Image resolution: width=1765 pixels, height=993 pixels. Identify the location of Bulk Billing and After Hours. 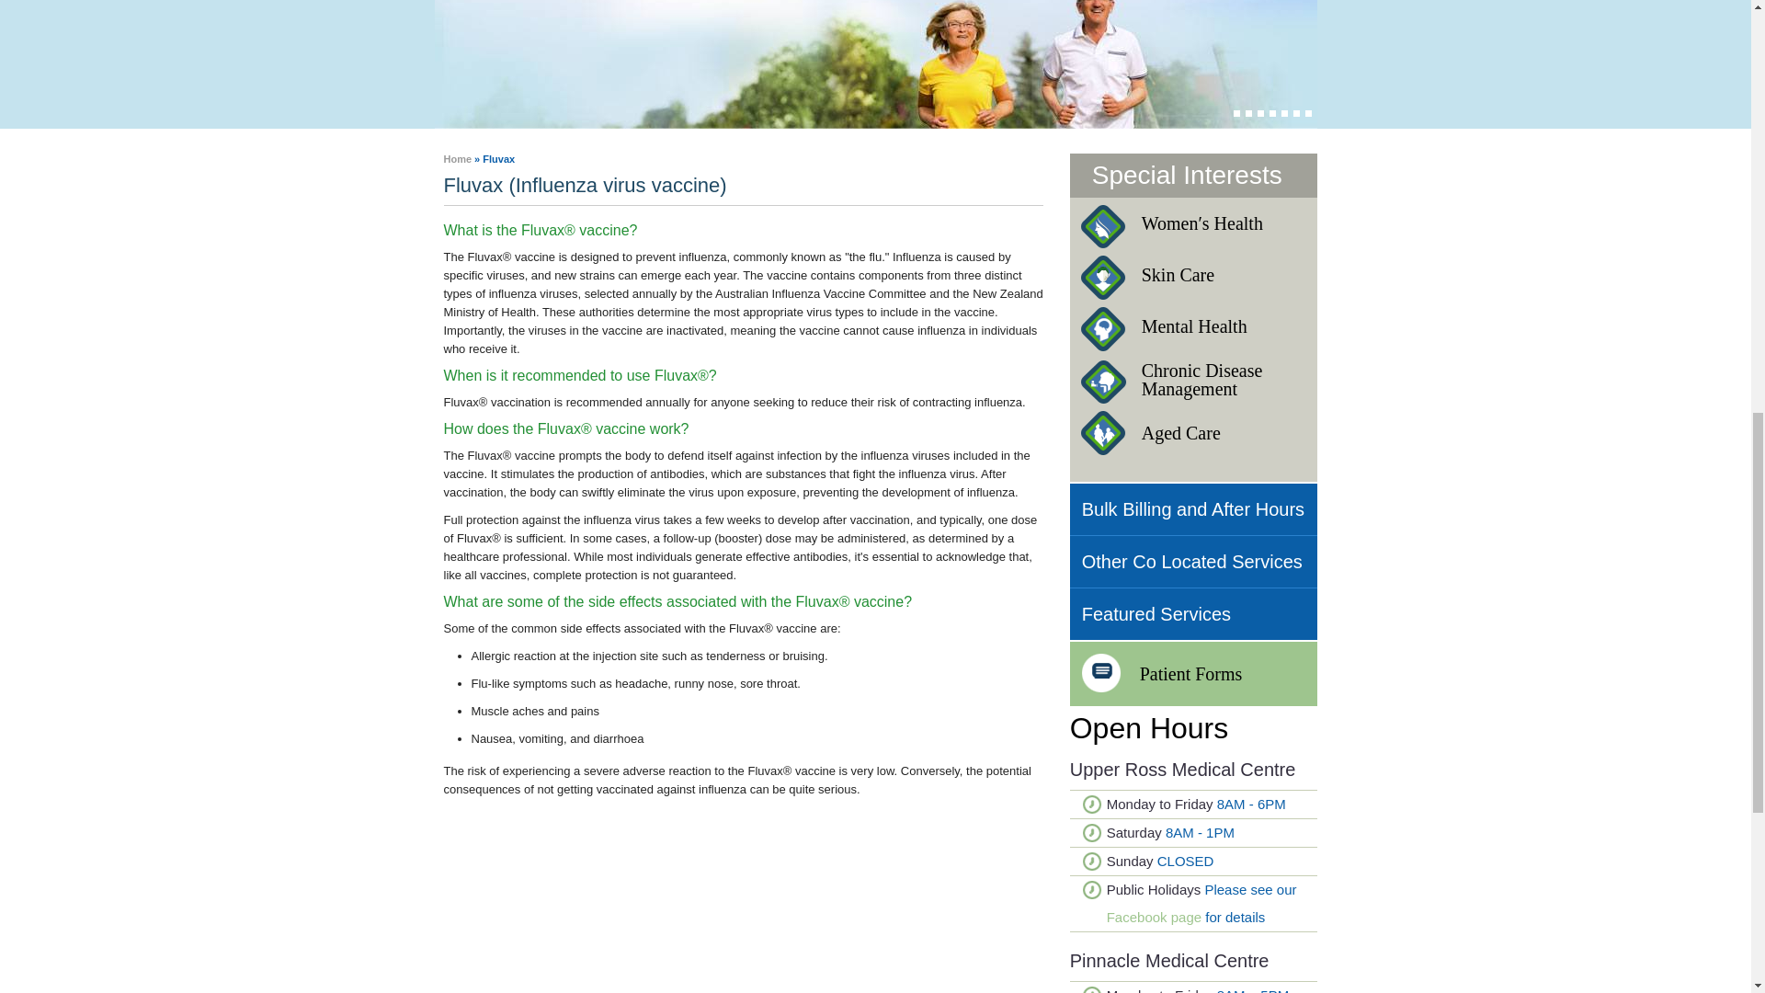
(1193, 509).